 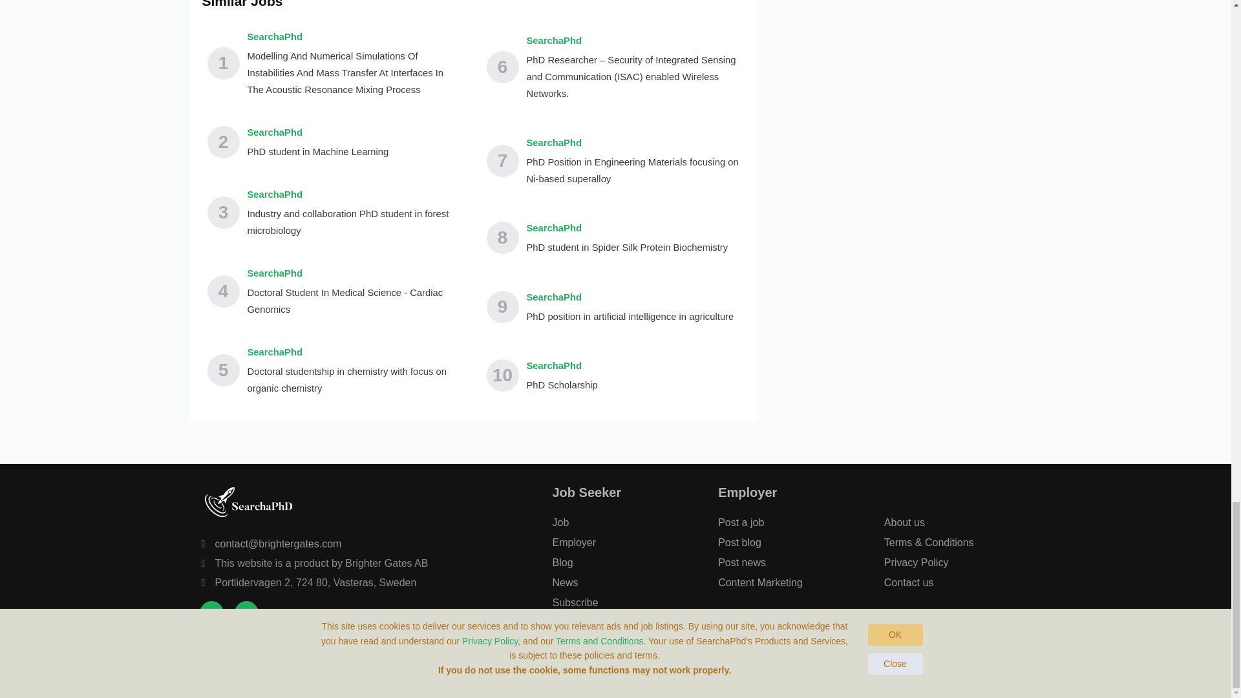 What do you see at coordinates (627, 248) in the screenshot?
I see `PhD student in Spider Silk Protein Biochemistry` at bounding box center [627, 248].